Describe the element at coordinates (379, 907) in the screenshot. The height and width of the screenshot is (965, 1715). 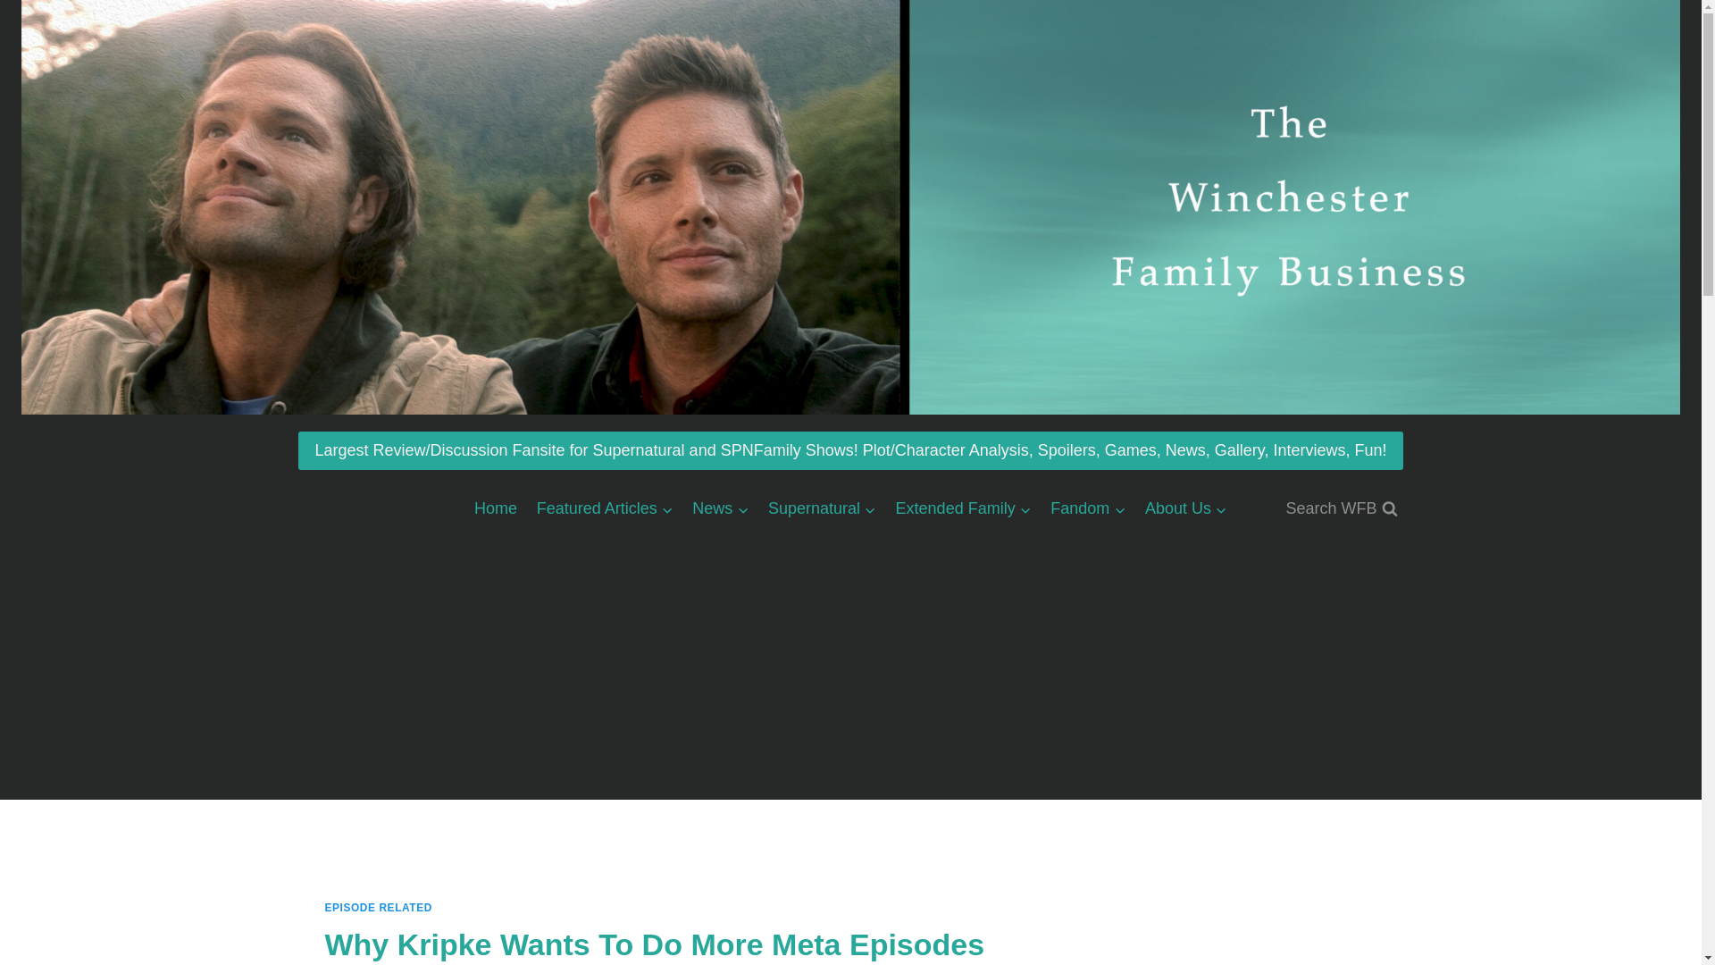
I see `EPISODE RELATED` at that location.